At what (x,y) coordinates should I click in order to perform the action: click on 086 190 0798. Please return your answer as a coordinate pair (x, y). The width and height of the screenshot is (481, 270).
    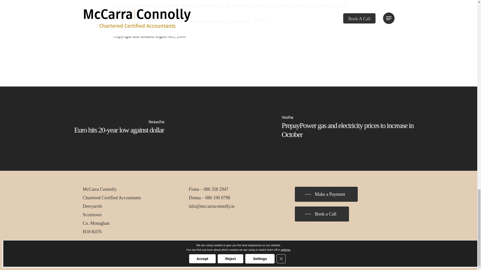
    Looking at the image, I should click on (218, 197).